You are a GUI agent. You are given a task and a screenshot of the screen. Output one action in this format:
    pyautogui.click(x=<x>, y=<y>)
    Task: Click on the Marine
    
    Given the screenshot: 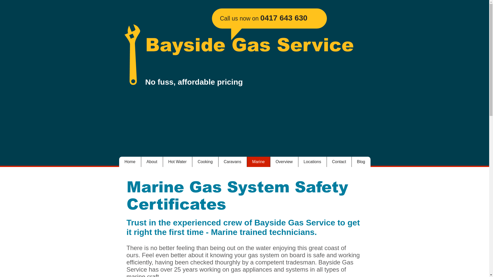 What is the action you would take?
    pyautogui.click(x=258, y=162)
    